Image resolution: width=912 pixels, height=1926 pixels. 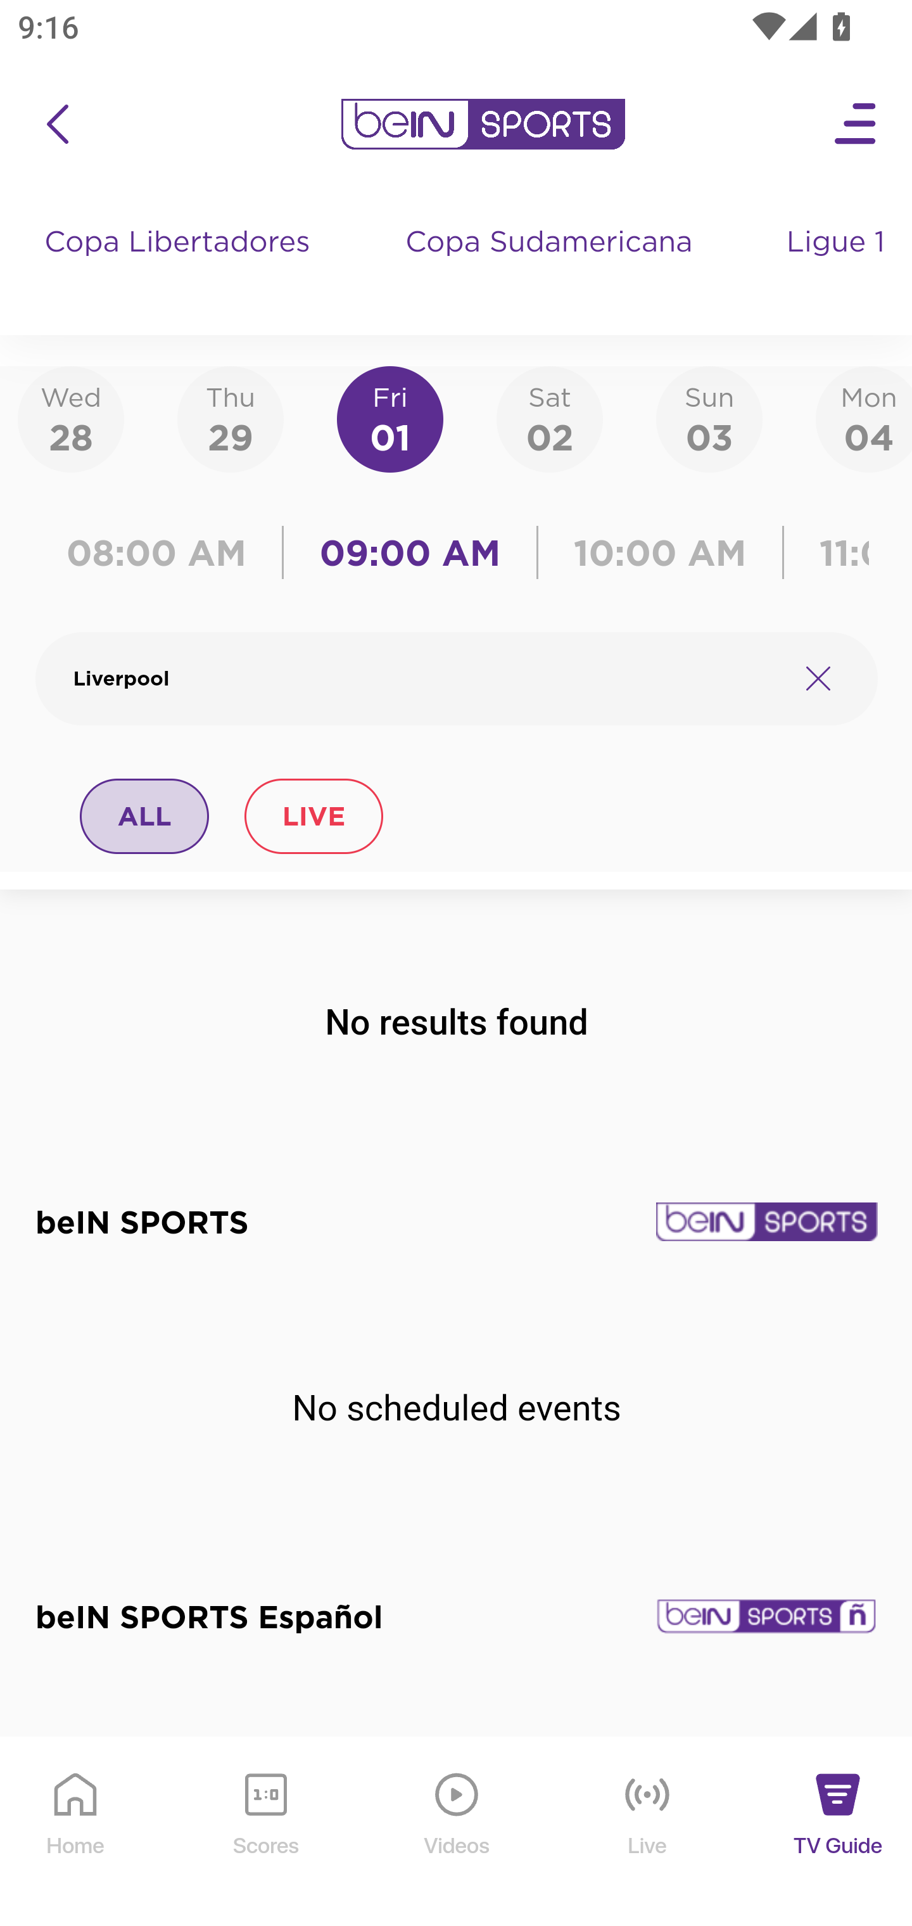 I want to click on Ligue 1, so click(x=838, y=266).